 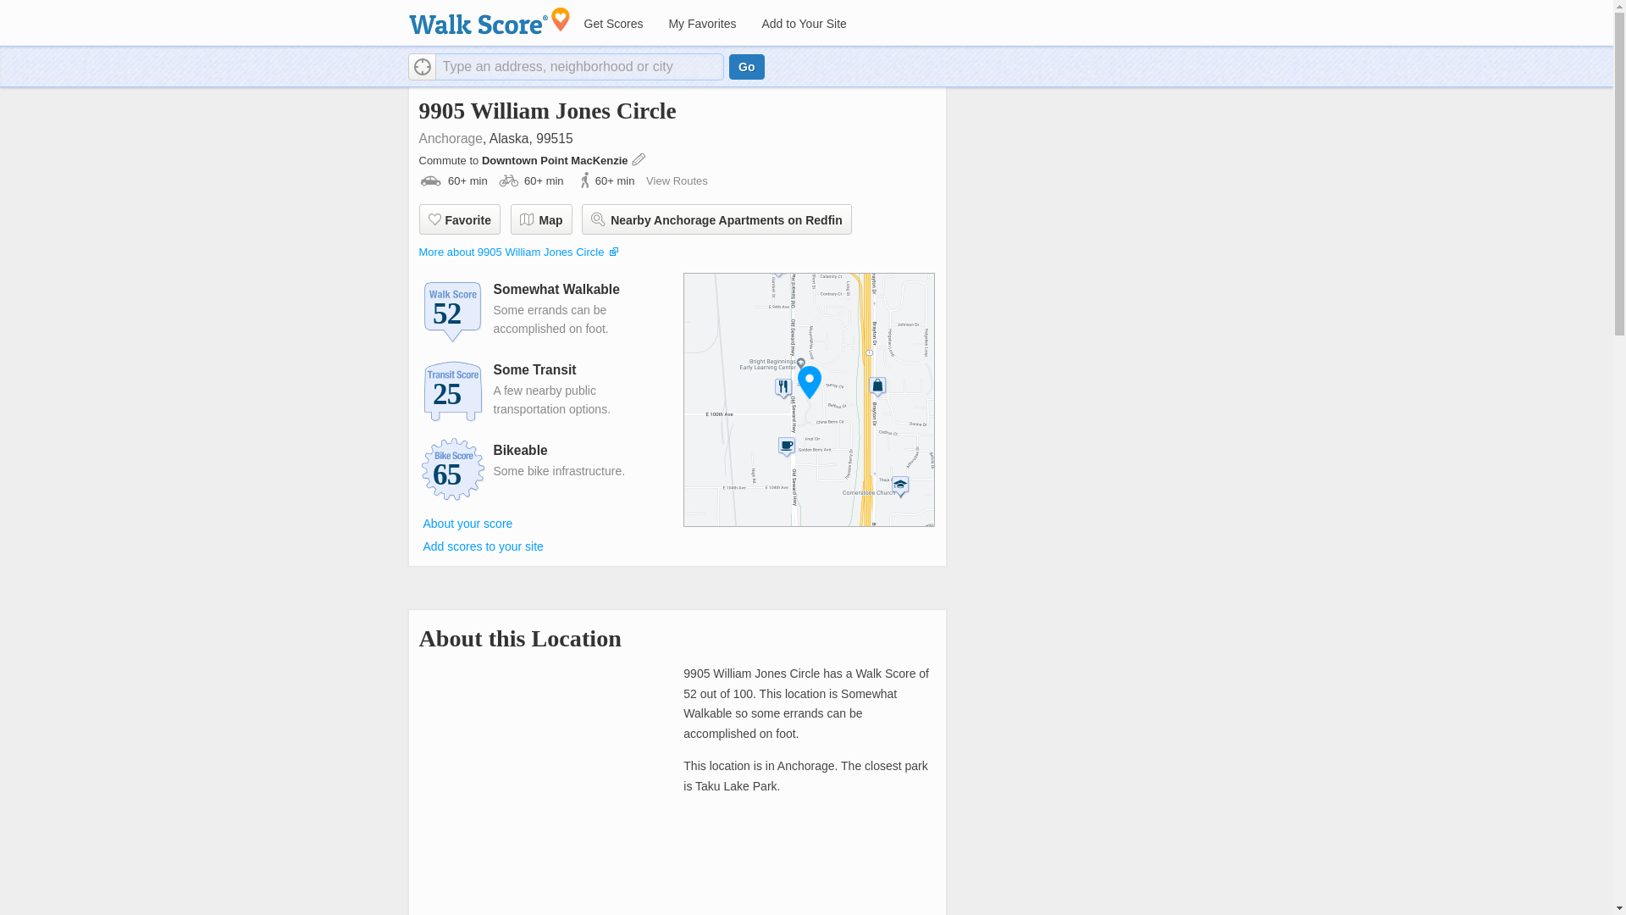 I want to click on Nearby Anchorage Apartments on Redfin, so click(x=716, y=219).